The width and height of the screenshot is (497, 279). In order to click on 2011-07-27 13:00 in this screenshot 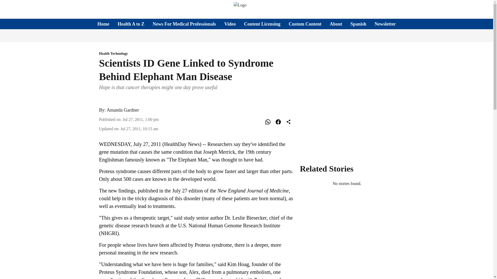, I will do `click(141, 119)`.